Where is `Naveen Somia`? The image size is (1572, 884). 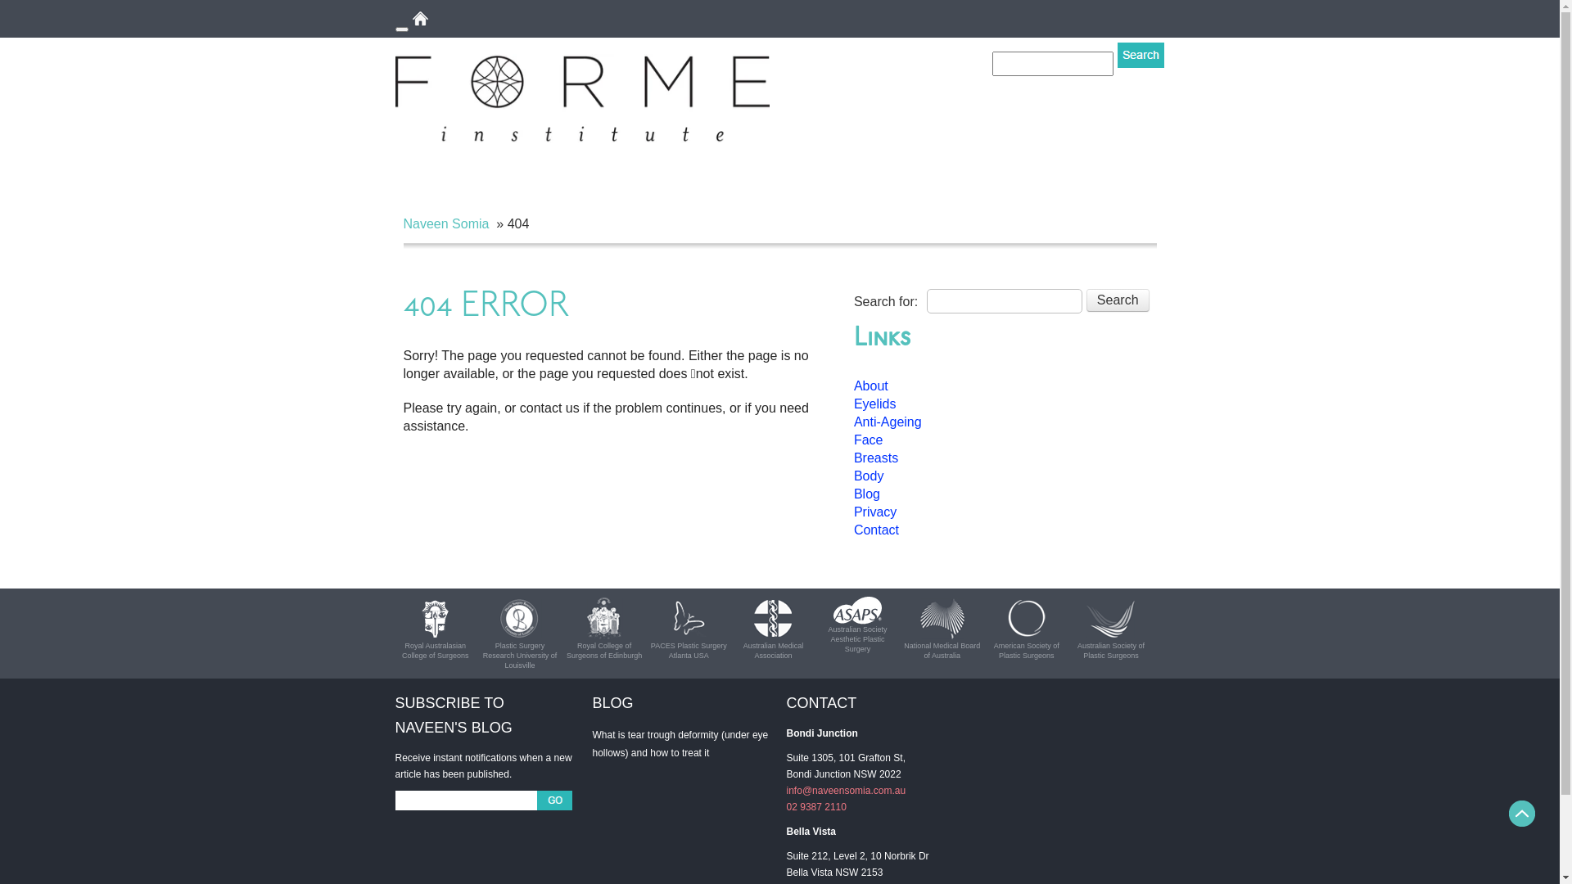
Naveen Somia is located at coordinates (445, 224).